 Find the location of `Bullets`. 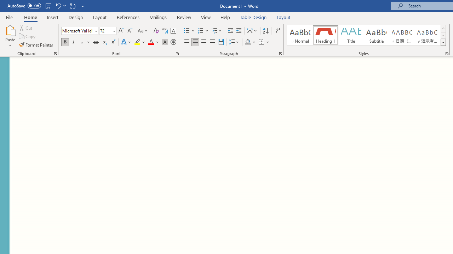

Bullets is located at coordinates (190, 31).